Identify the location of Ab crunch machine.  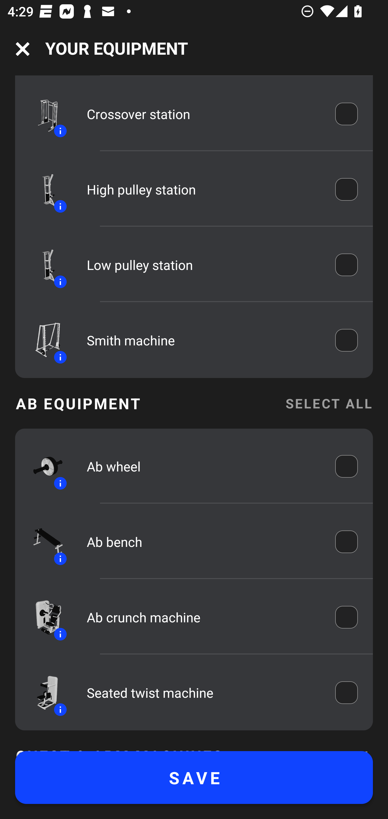
(203, 617).